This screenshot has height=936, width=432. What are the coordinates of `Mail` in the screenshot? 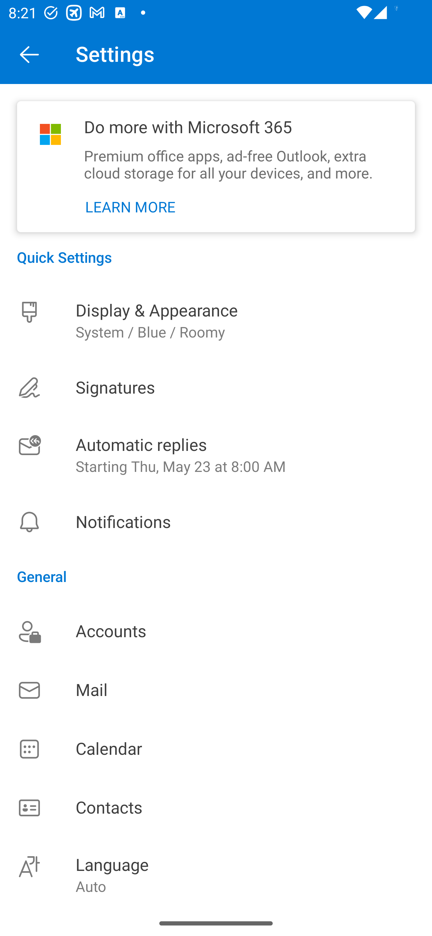 It's located at (216, 690).